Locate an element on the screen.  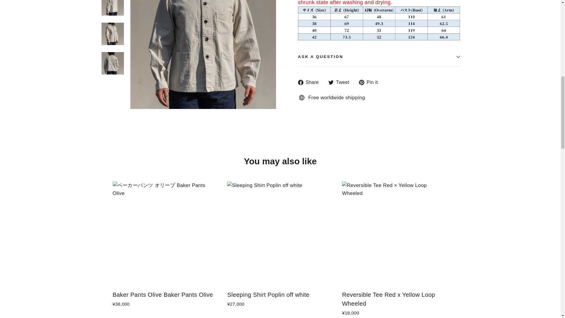
Tweet on Twitter is located at coordinates (341, 82).